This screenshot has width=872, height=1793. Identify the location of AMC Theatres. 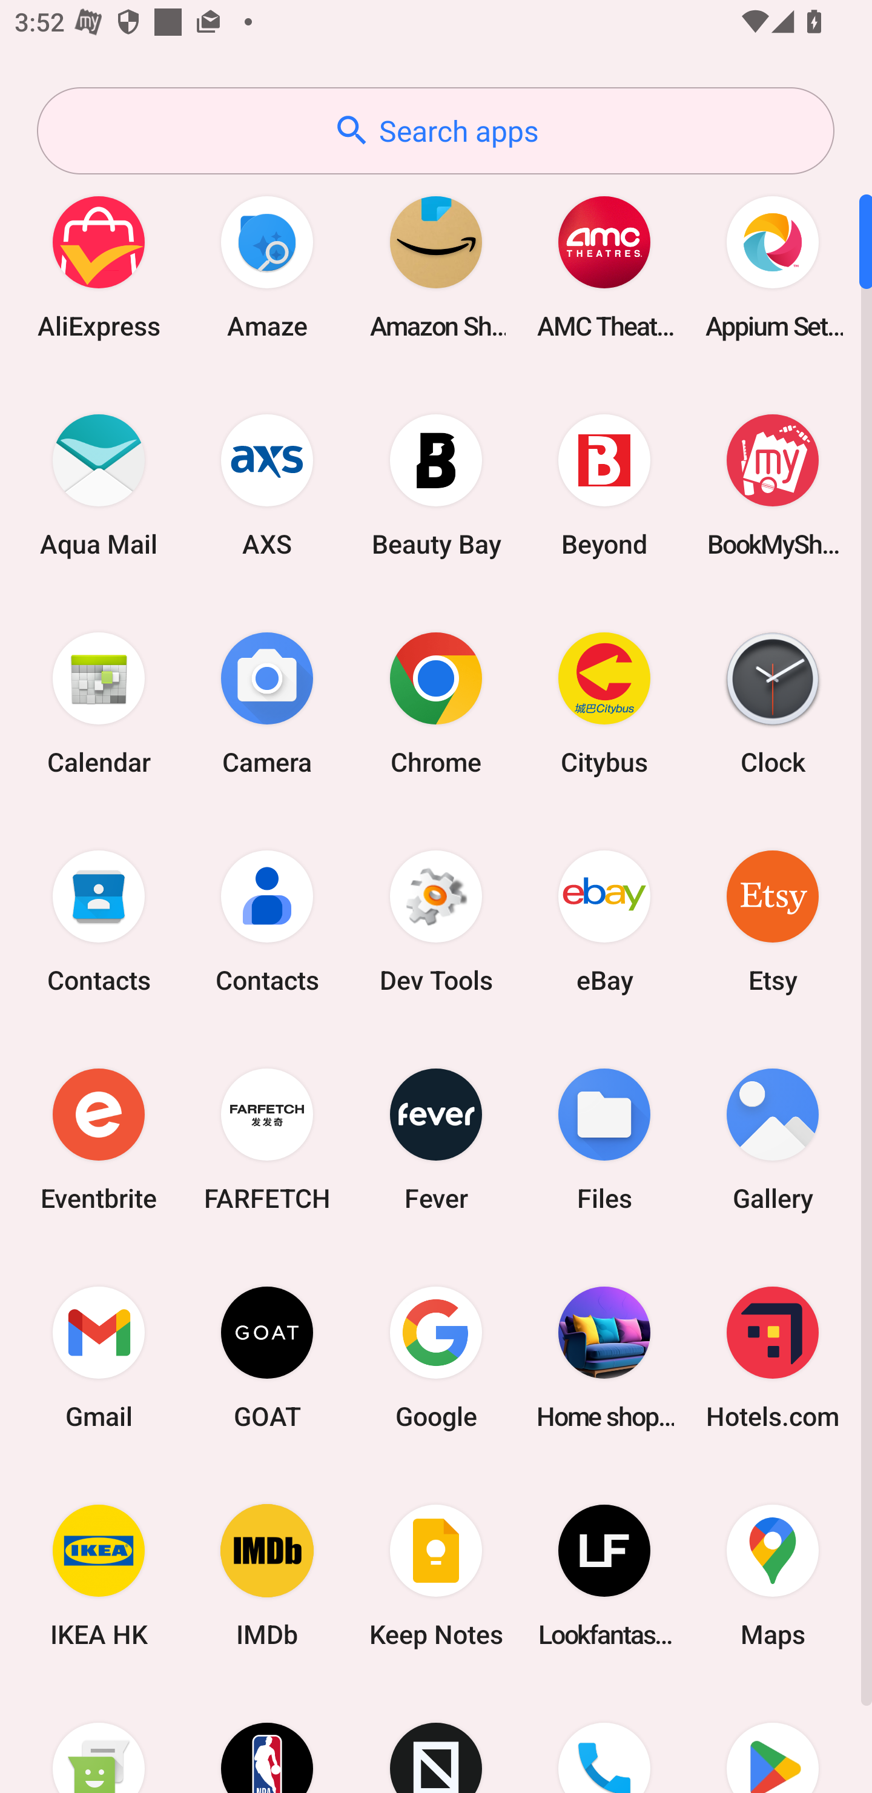
(604, 267).